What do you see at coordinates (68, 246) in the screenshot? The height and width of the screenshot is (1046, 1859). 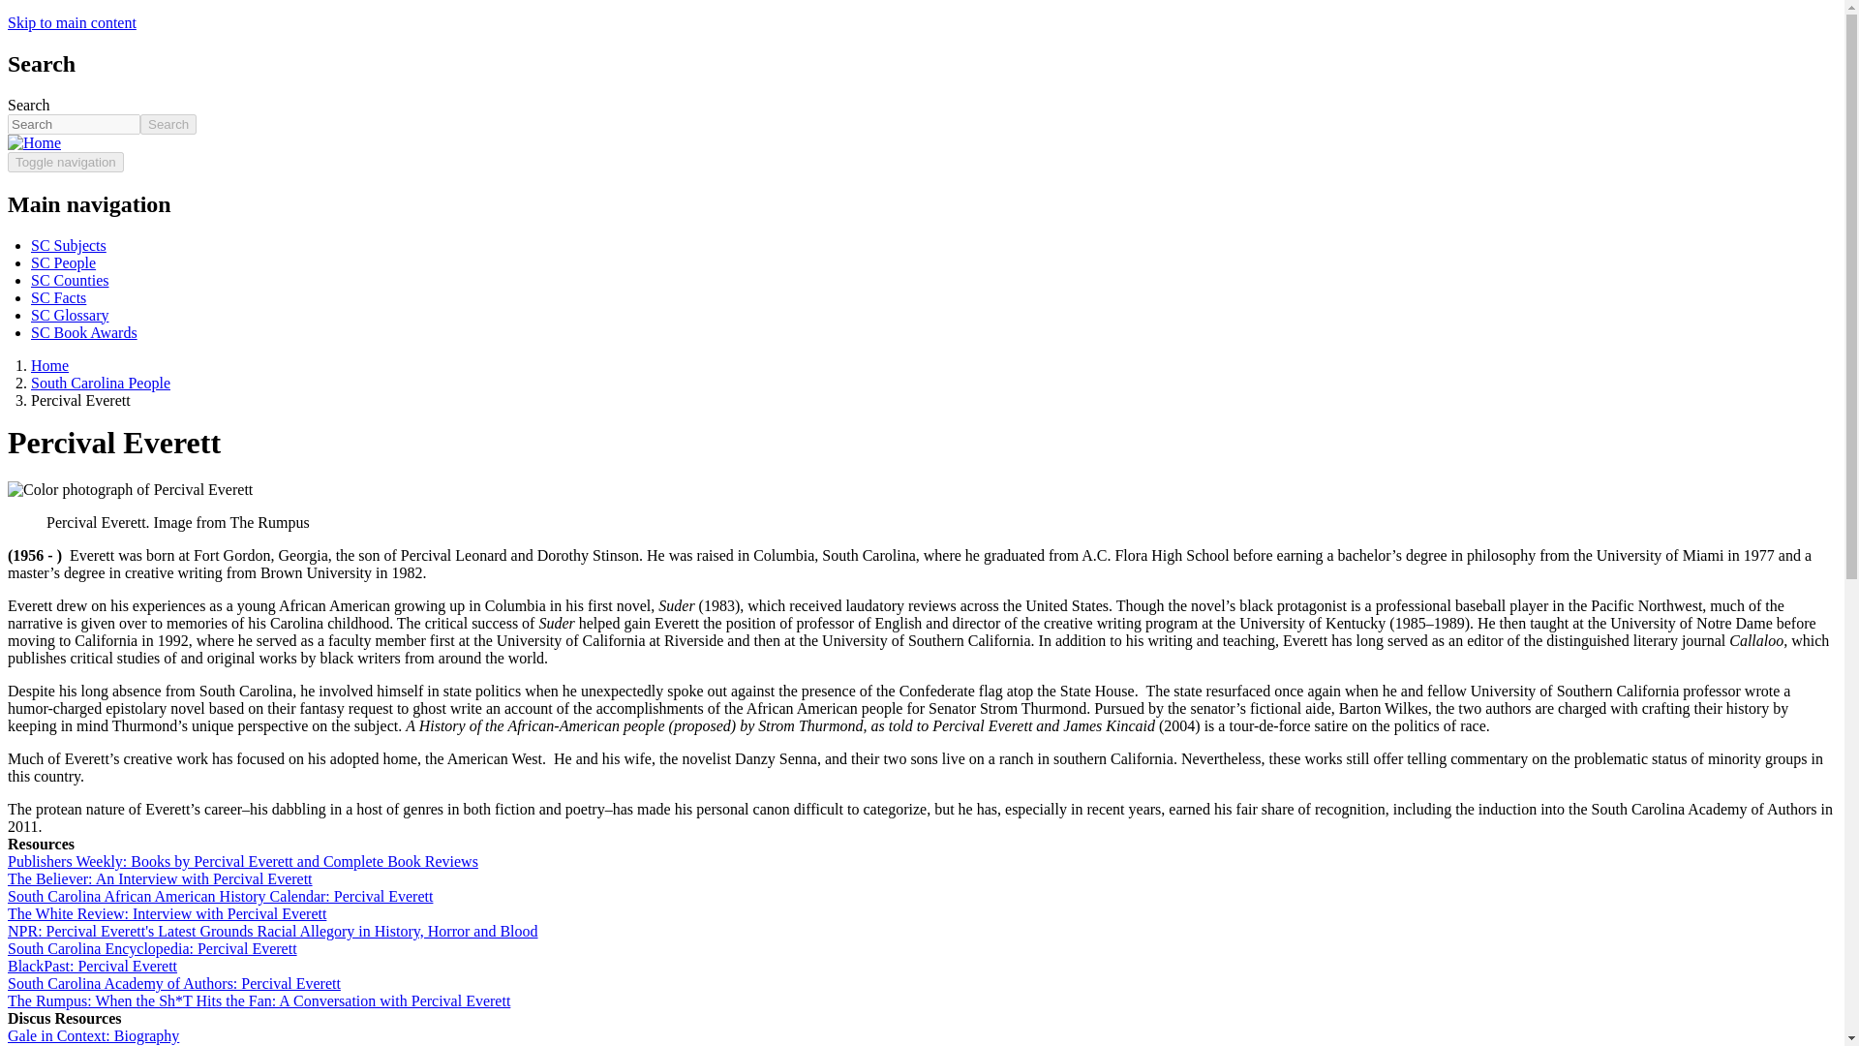 I see `SC Subjects` at bounding box center [68, 246].